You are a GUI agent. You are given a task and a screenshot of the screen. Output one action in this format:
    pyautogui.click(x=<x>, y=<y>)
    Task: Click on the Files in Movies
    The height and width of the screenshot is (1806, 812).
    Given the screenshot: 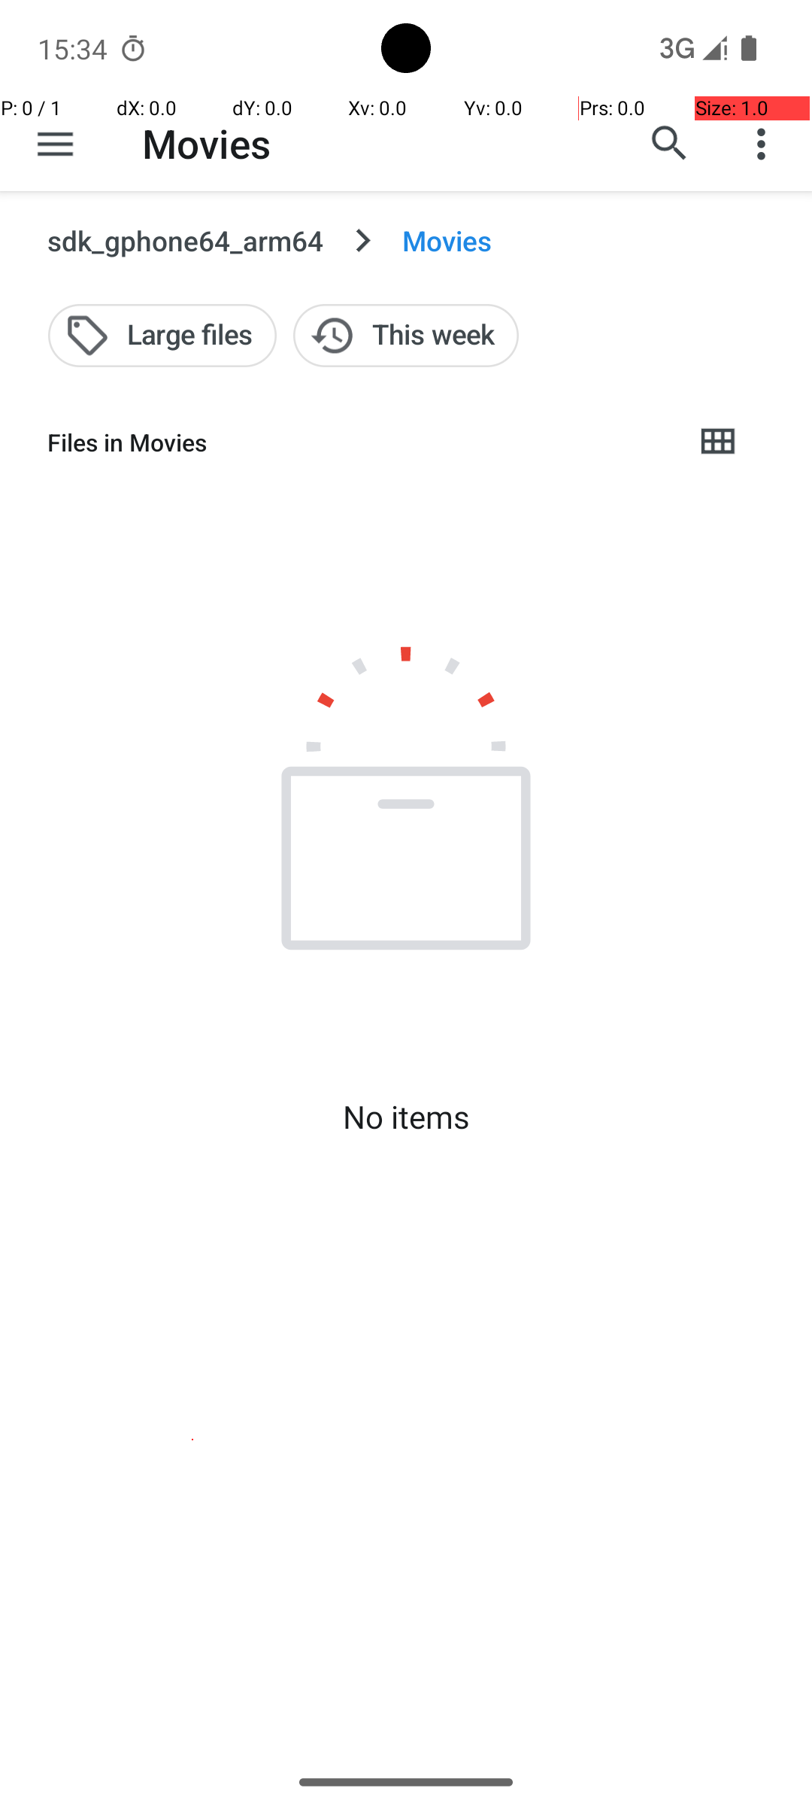 What is the action you would take?
    pyautogui.click(x=358, y=442)
    